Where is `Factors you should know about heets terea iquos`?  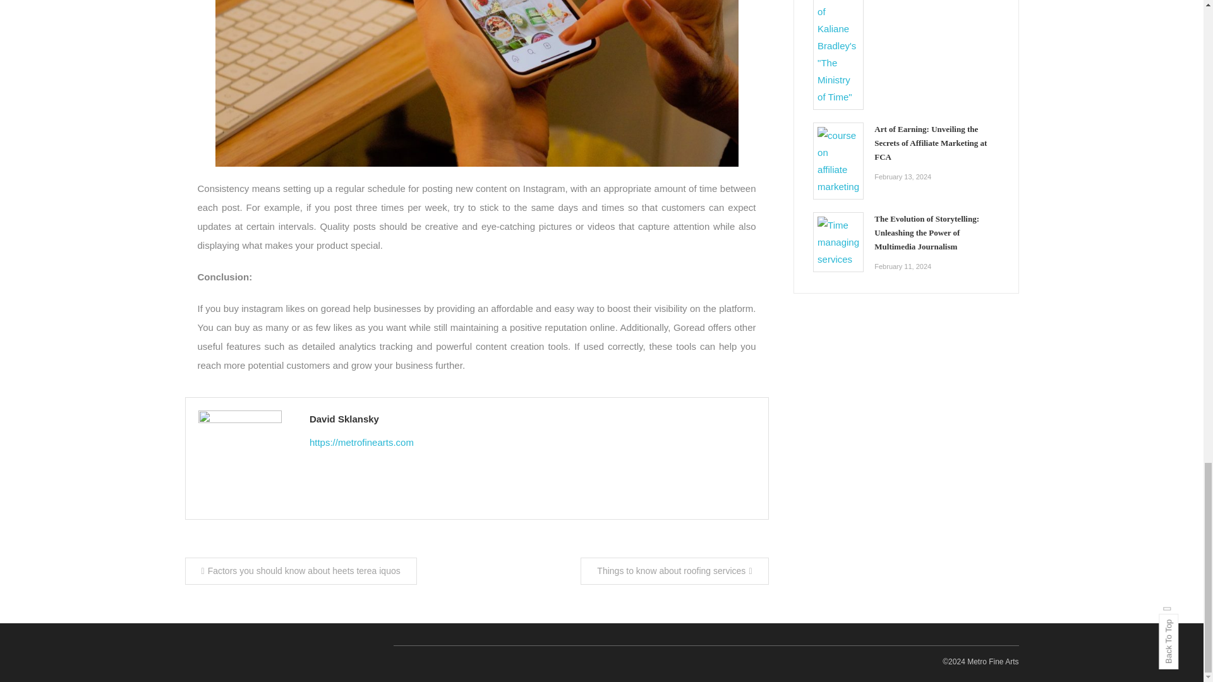
Factors you should know about heets terea iquos is located at coordinates (299, 571).